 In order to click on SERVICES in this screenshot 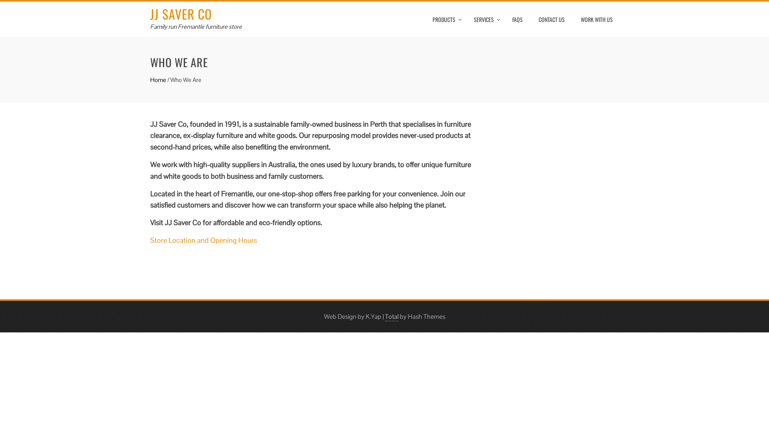, I will do `click(485, 20)`.